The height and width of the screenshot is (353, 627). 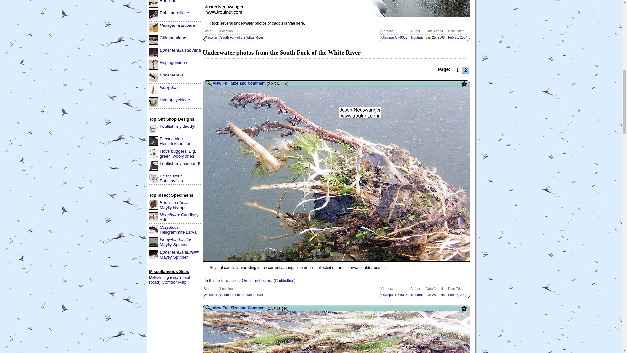 What do you see at coordinates (466, 70) in the screenshot?
I see `2` at bounding box center [466, 70].